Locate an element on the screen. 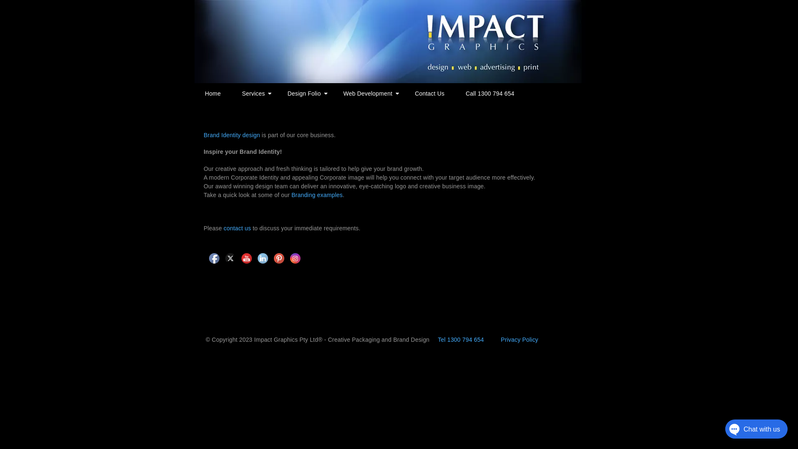 Image resolution: width=798 pixels, height=449 pixels. Sydney Packaging and Brand Design Agency  l  Impact Graphics is located at coordinates (390, 41).